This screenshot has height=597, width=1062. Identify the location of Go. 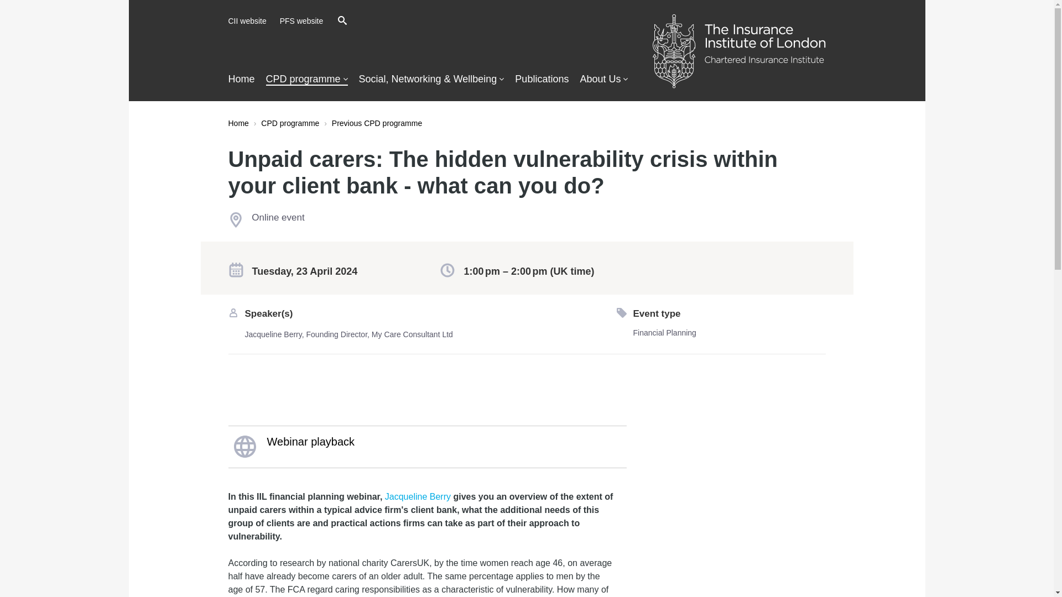
(487, 21).